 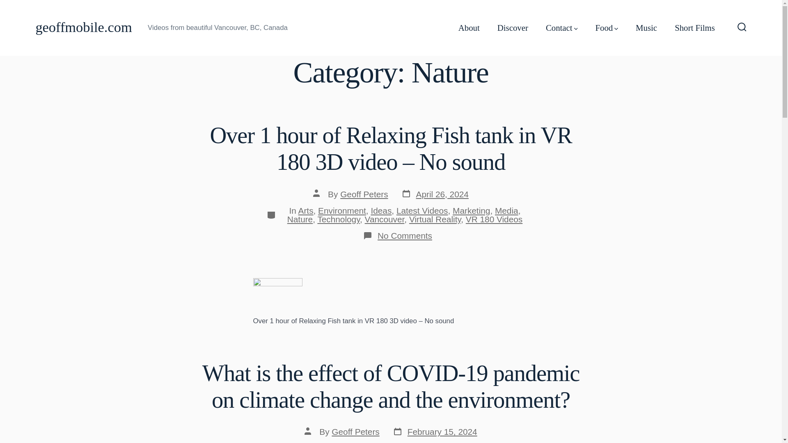 What do you see at coordinates (435, 219) in the screenshot?
I see `Virtual Reality` at bounding box center [435, 219].